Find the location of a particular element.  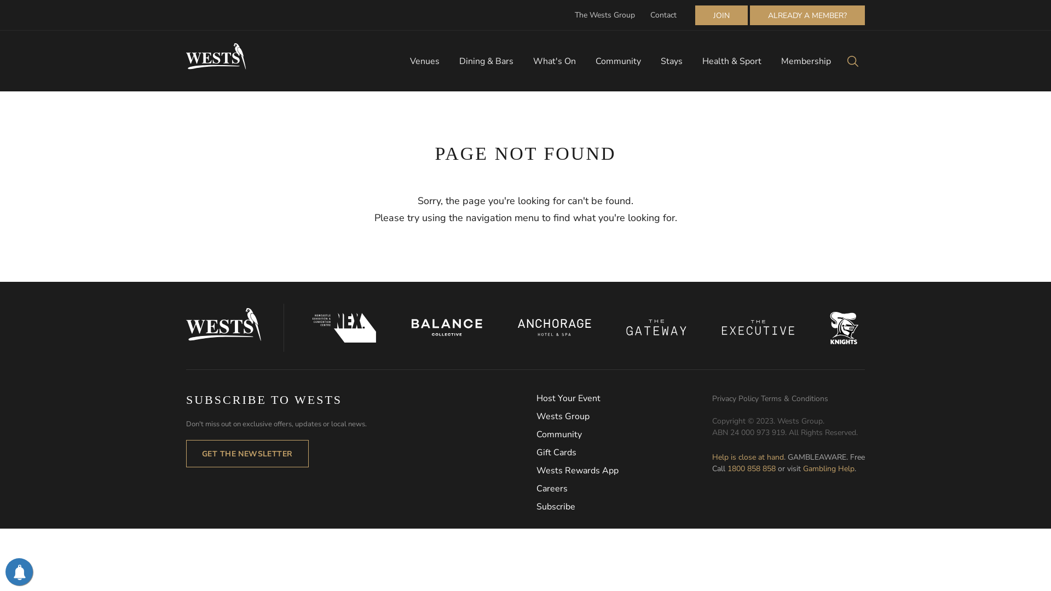

Gambling Help is located at coordinates (829, 468).